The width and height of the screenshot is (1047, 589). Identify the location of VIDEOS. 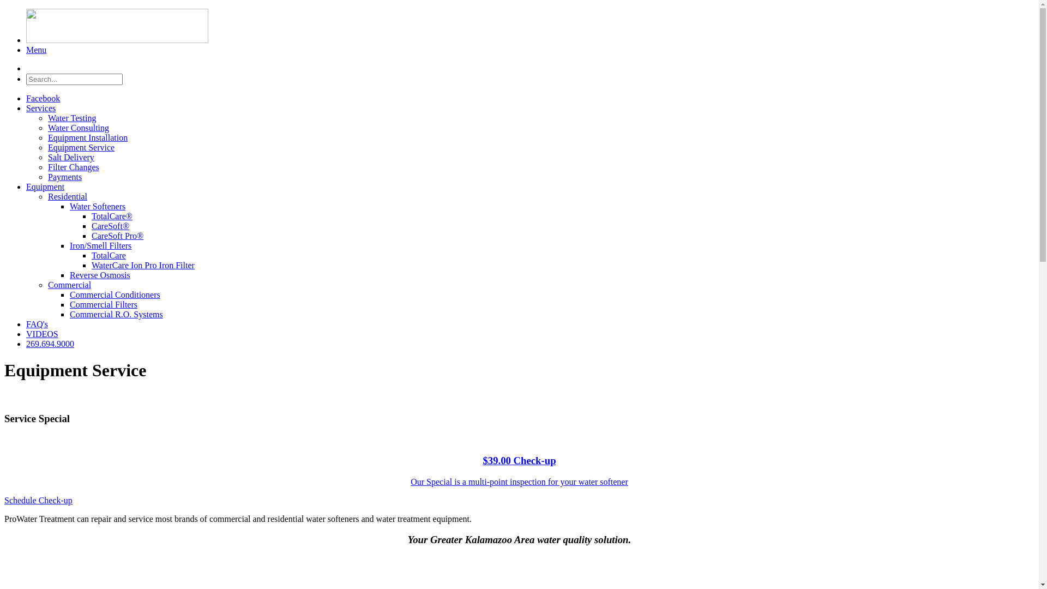
(43, 334).